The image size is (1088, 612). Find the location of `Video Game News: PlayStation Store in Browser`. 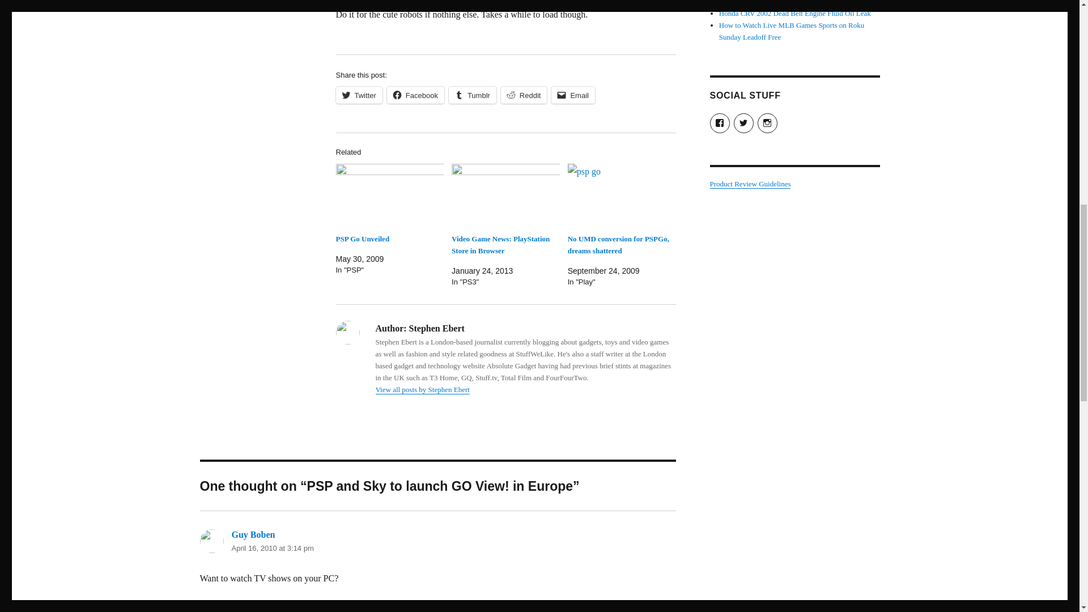

Video Game News: PlayStation Store in Browser is located at coordinates (500, 245).